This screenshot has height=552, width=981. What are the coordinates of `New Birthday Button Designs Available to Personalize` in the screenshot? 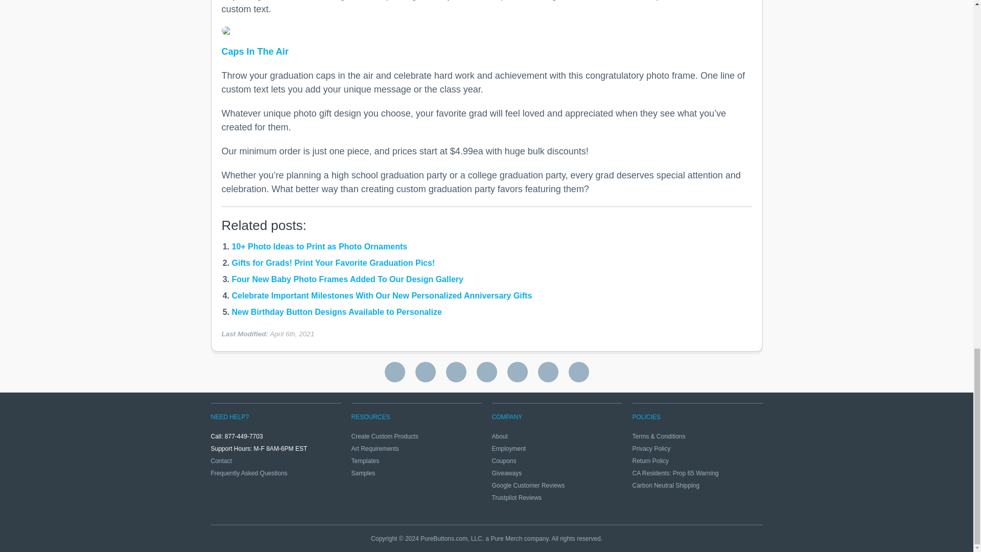 It's located at (337, 312).